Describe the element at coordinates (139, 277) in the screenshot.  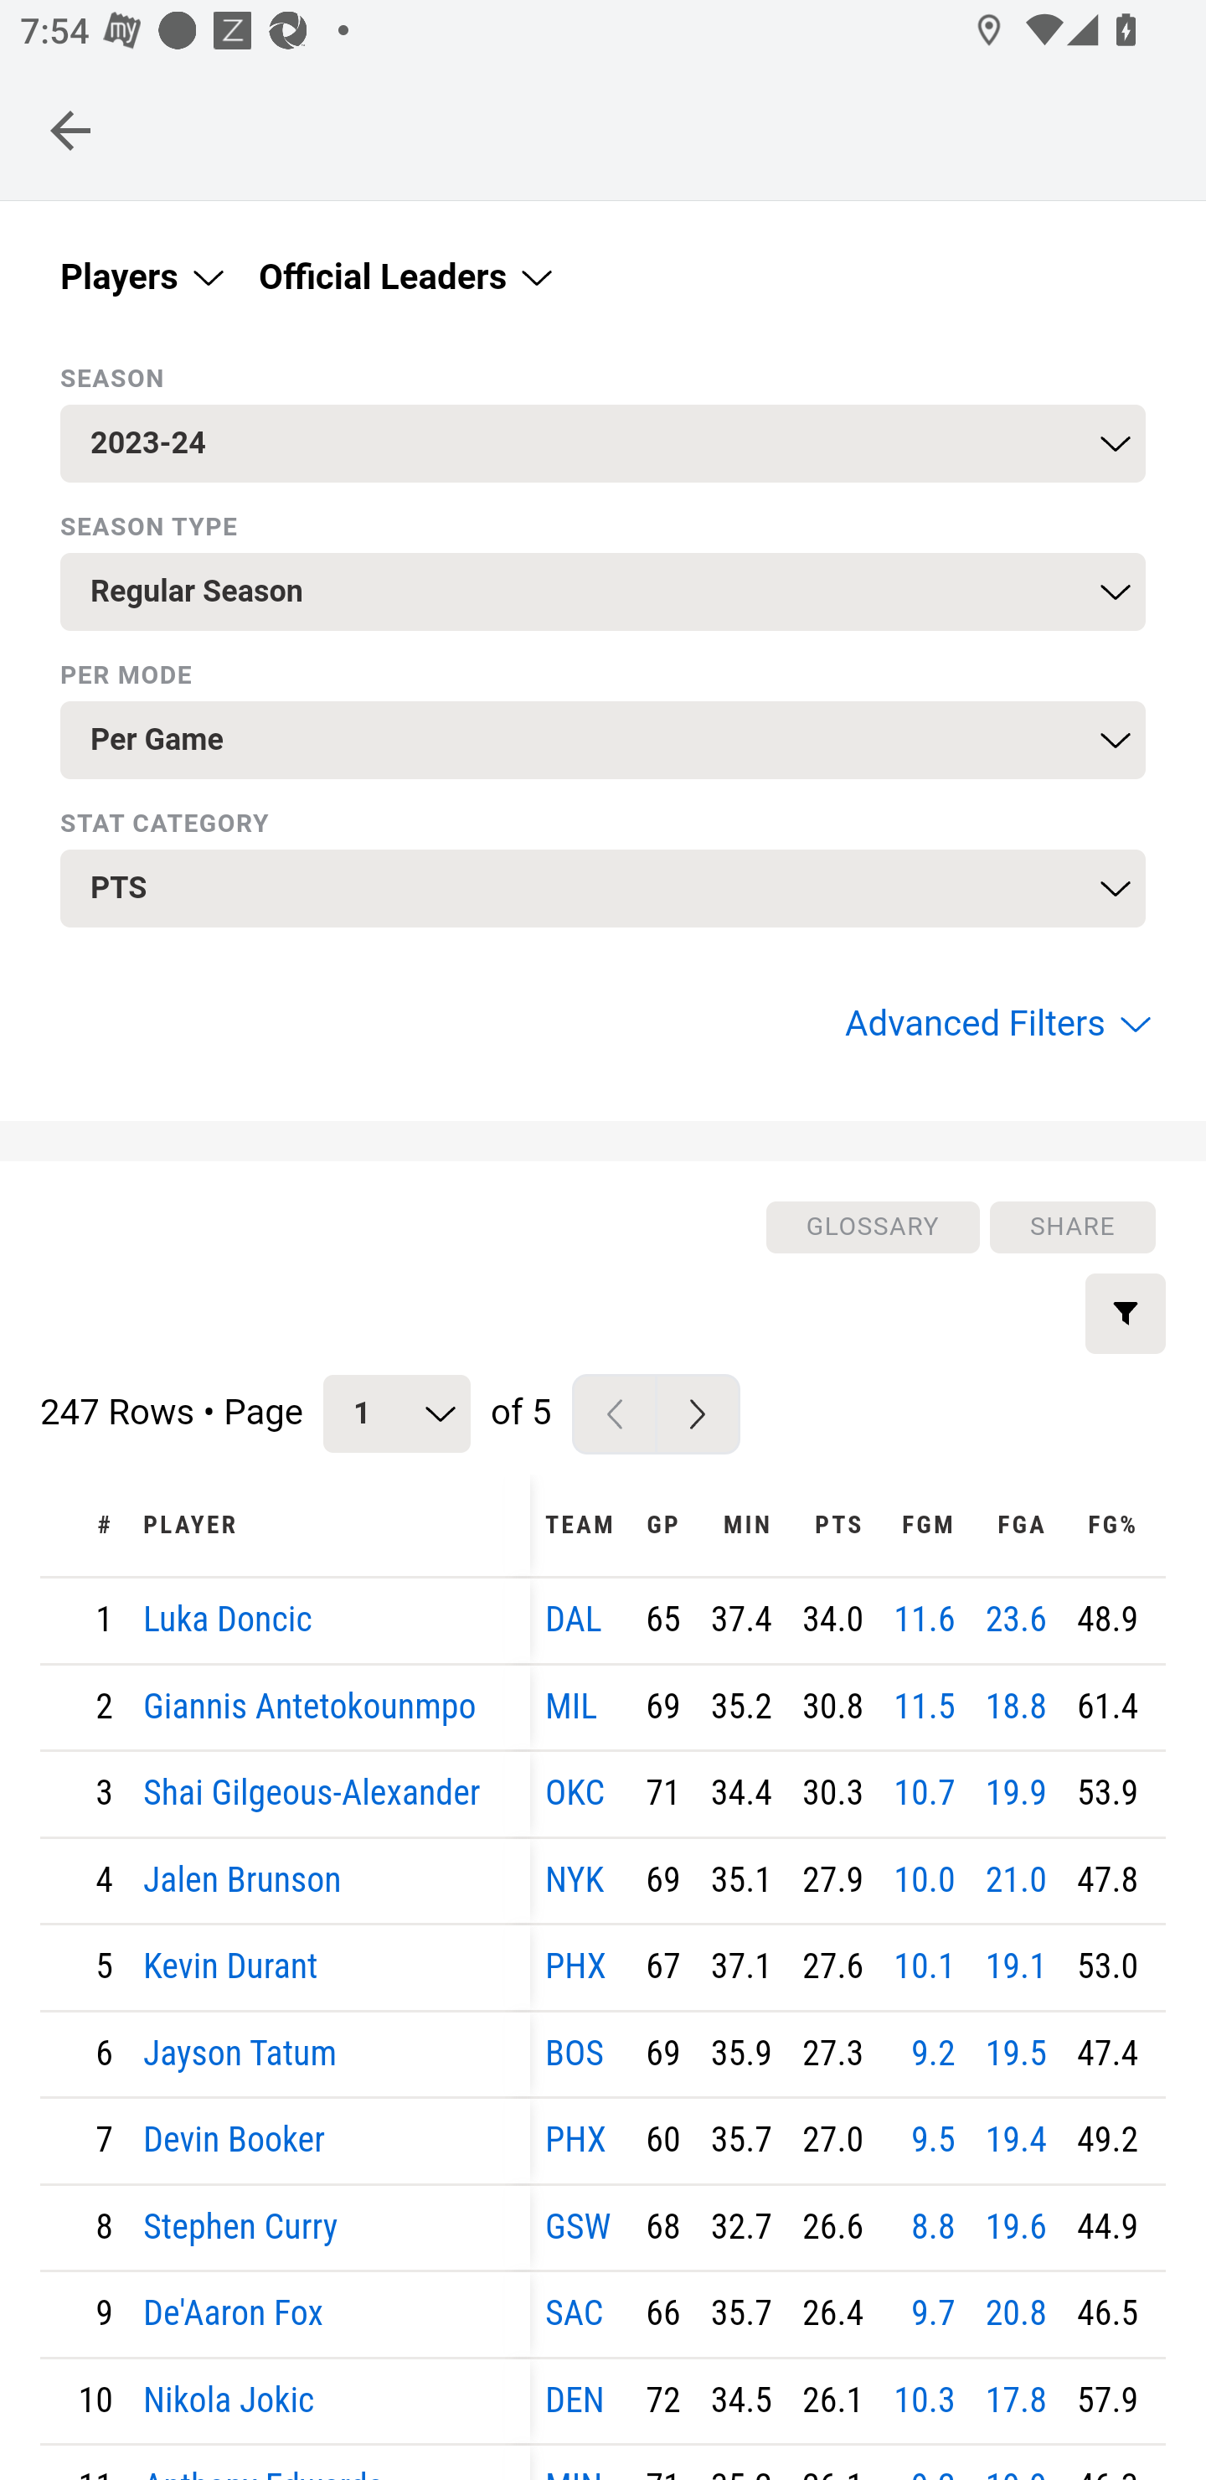
I see `Players` at that location.